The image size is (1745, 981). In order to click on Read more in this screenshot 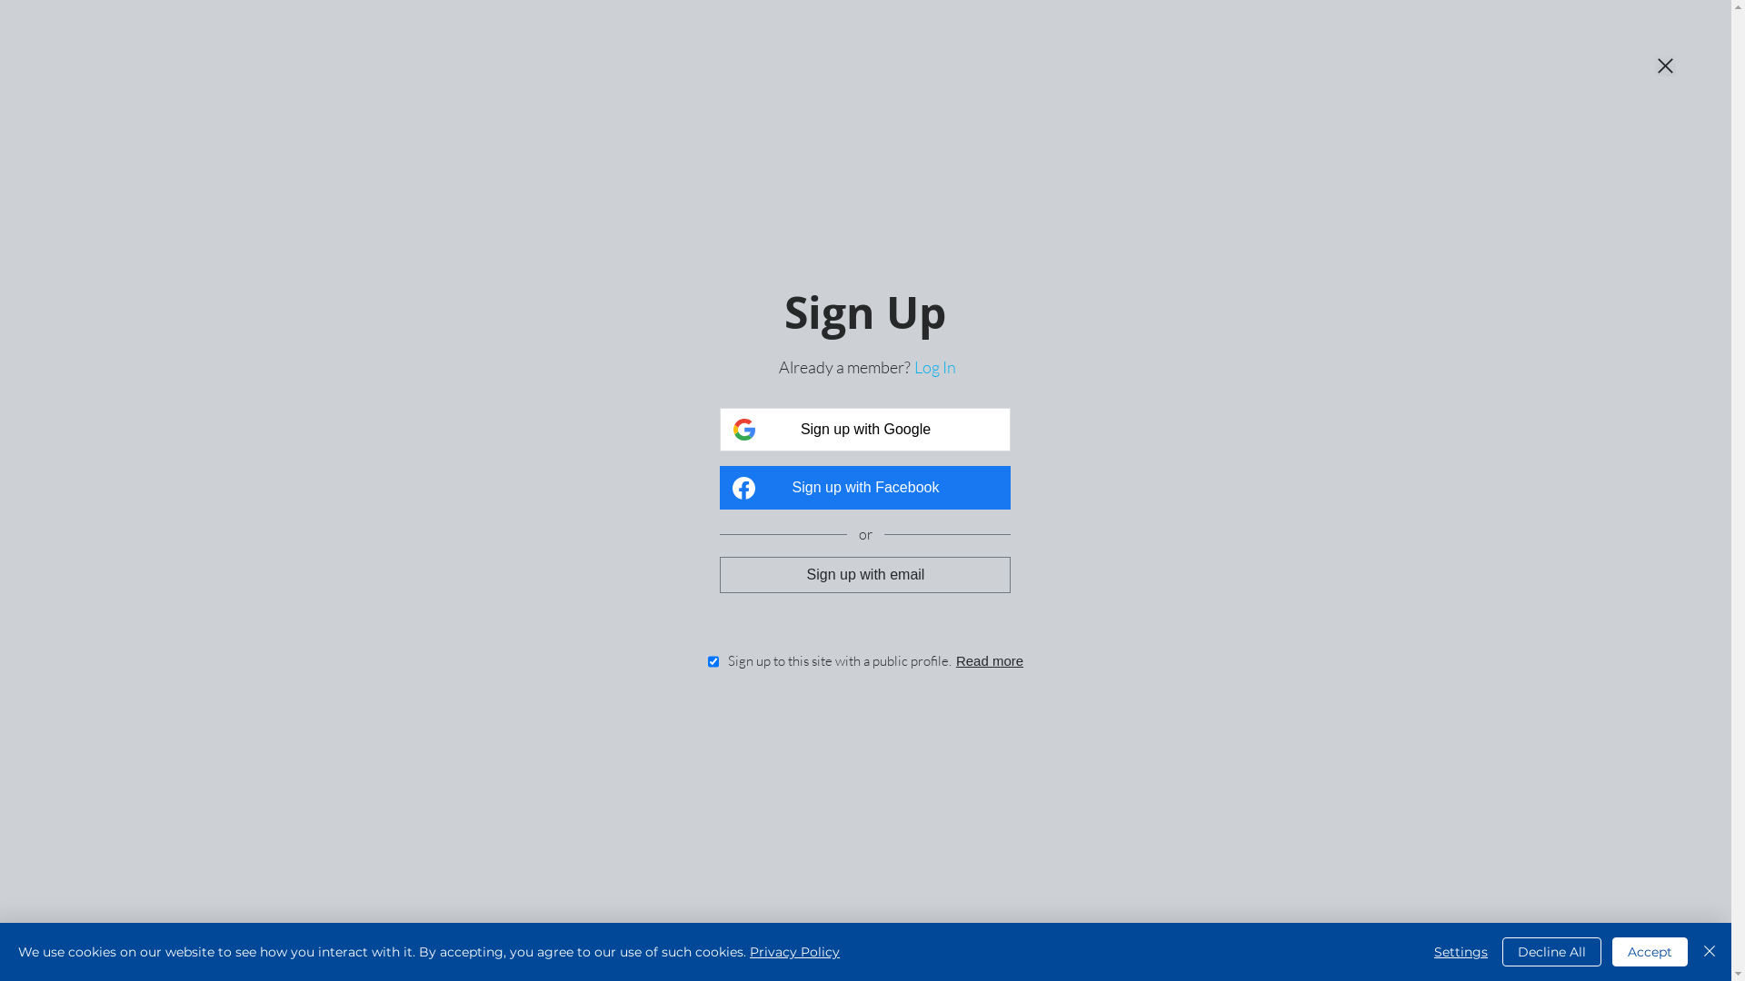, I will do `click(990, 661)`.